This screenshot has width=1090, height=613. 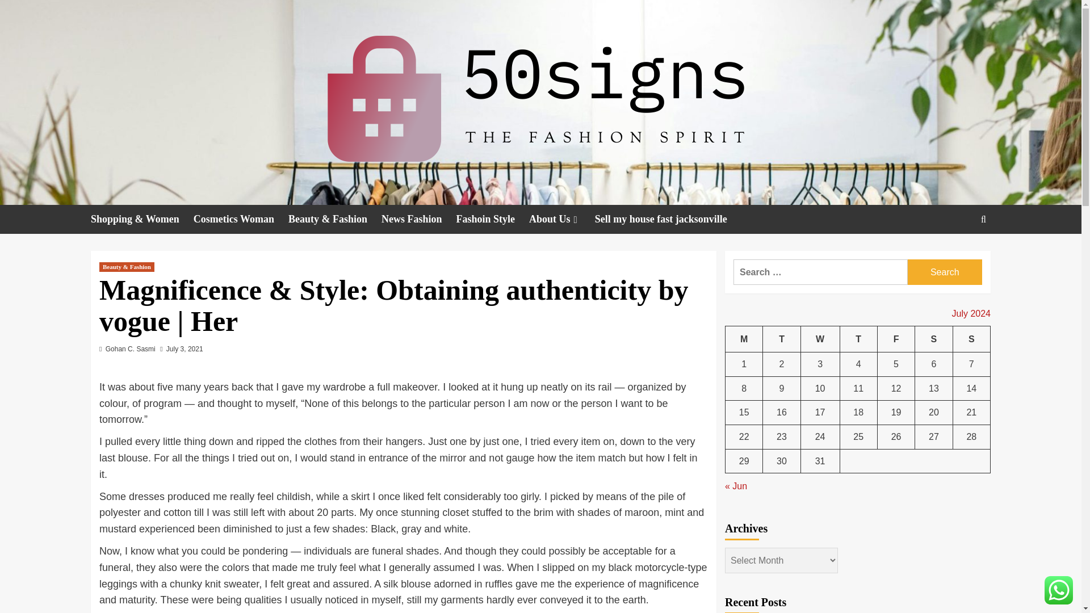 What do you see at coordinates (185, 349) in the screenshot?
I see `July 3, 2021` at bounding box center [185, 349].